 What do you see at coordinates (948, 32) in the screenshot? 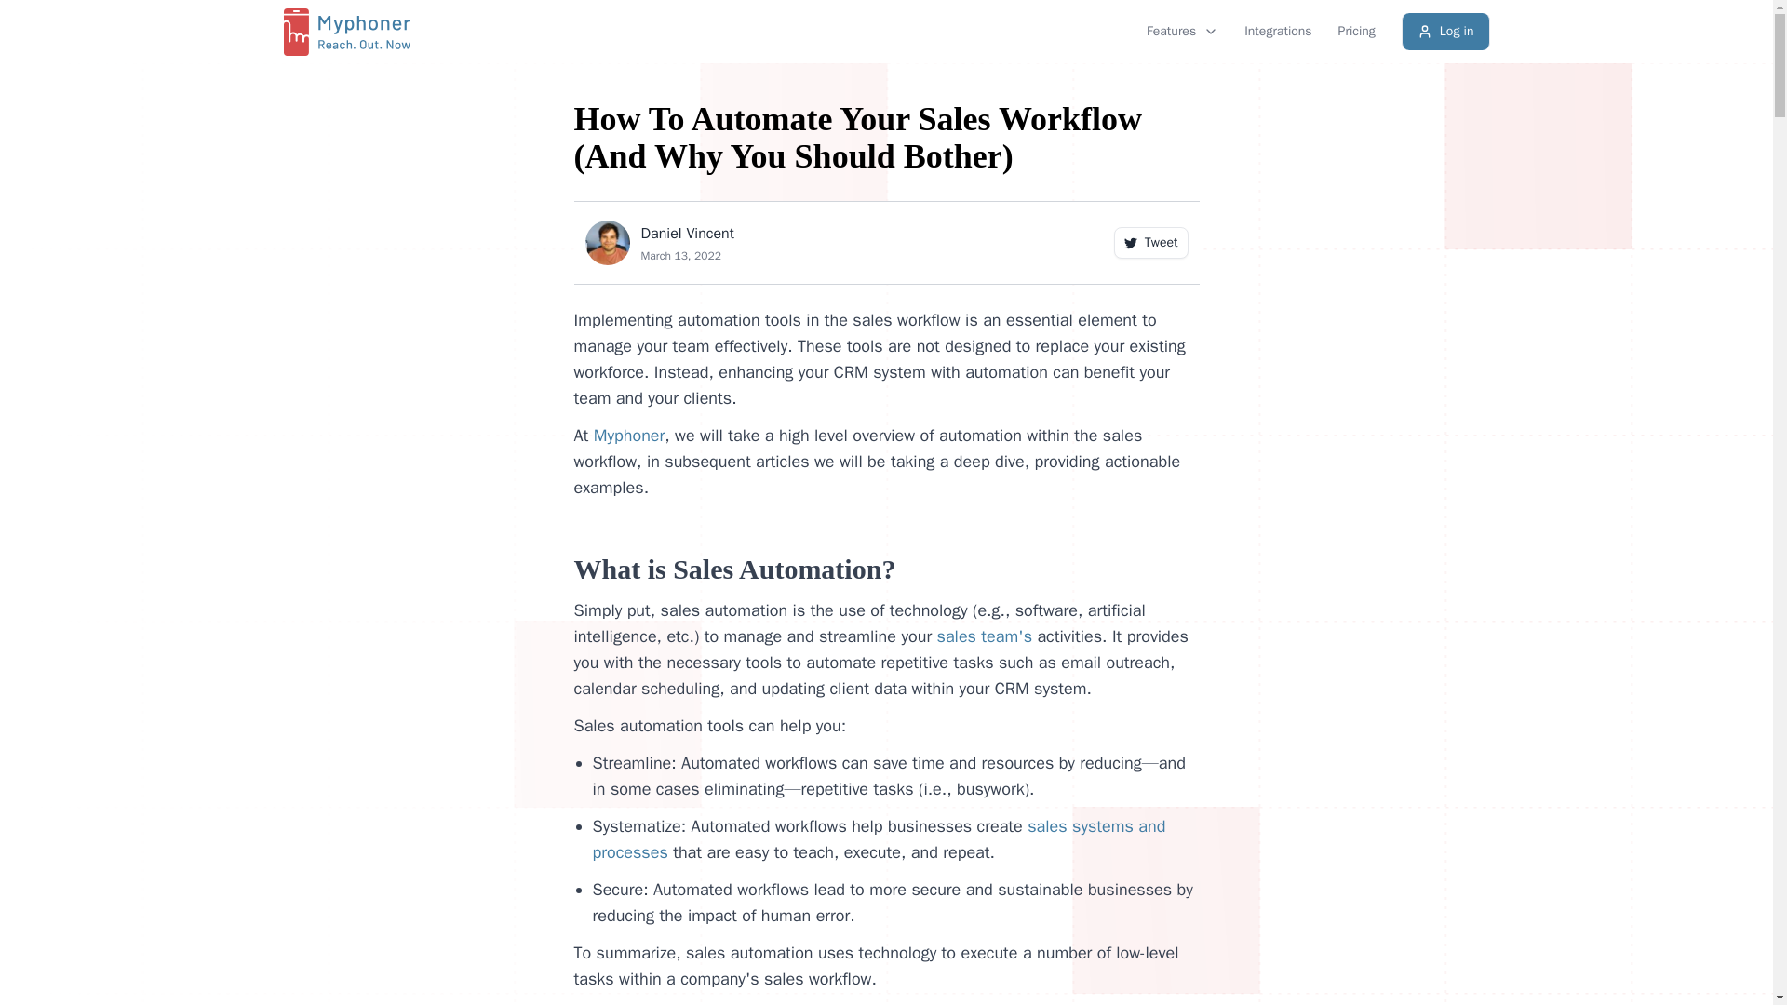
I see `Log in` at bounding box center [948, 32].